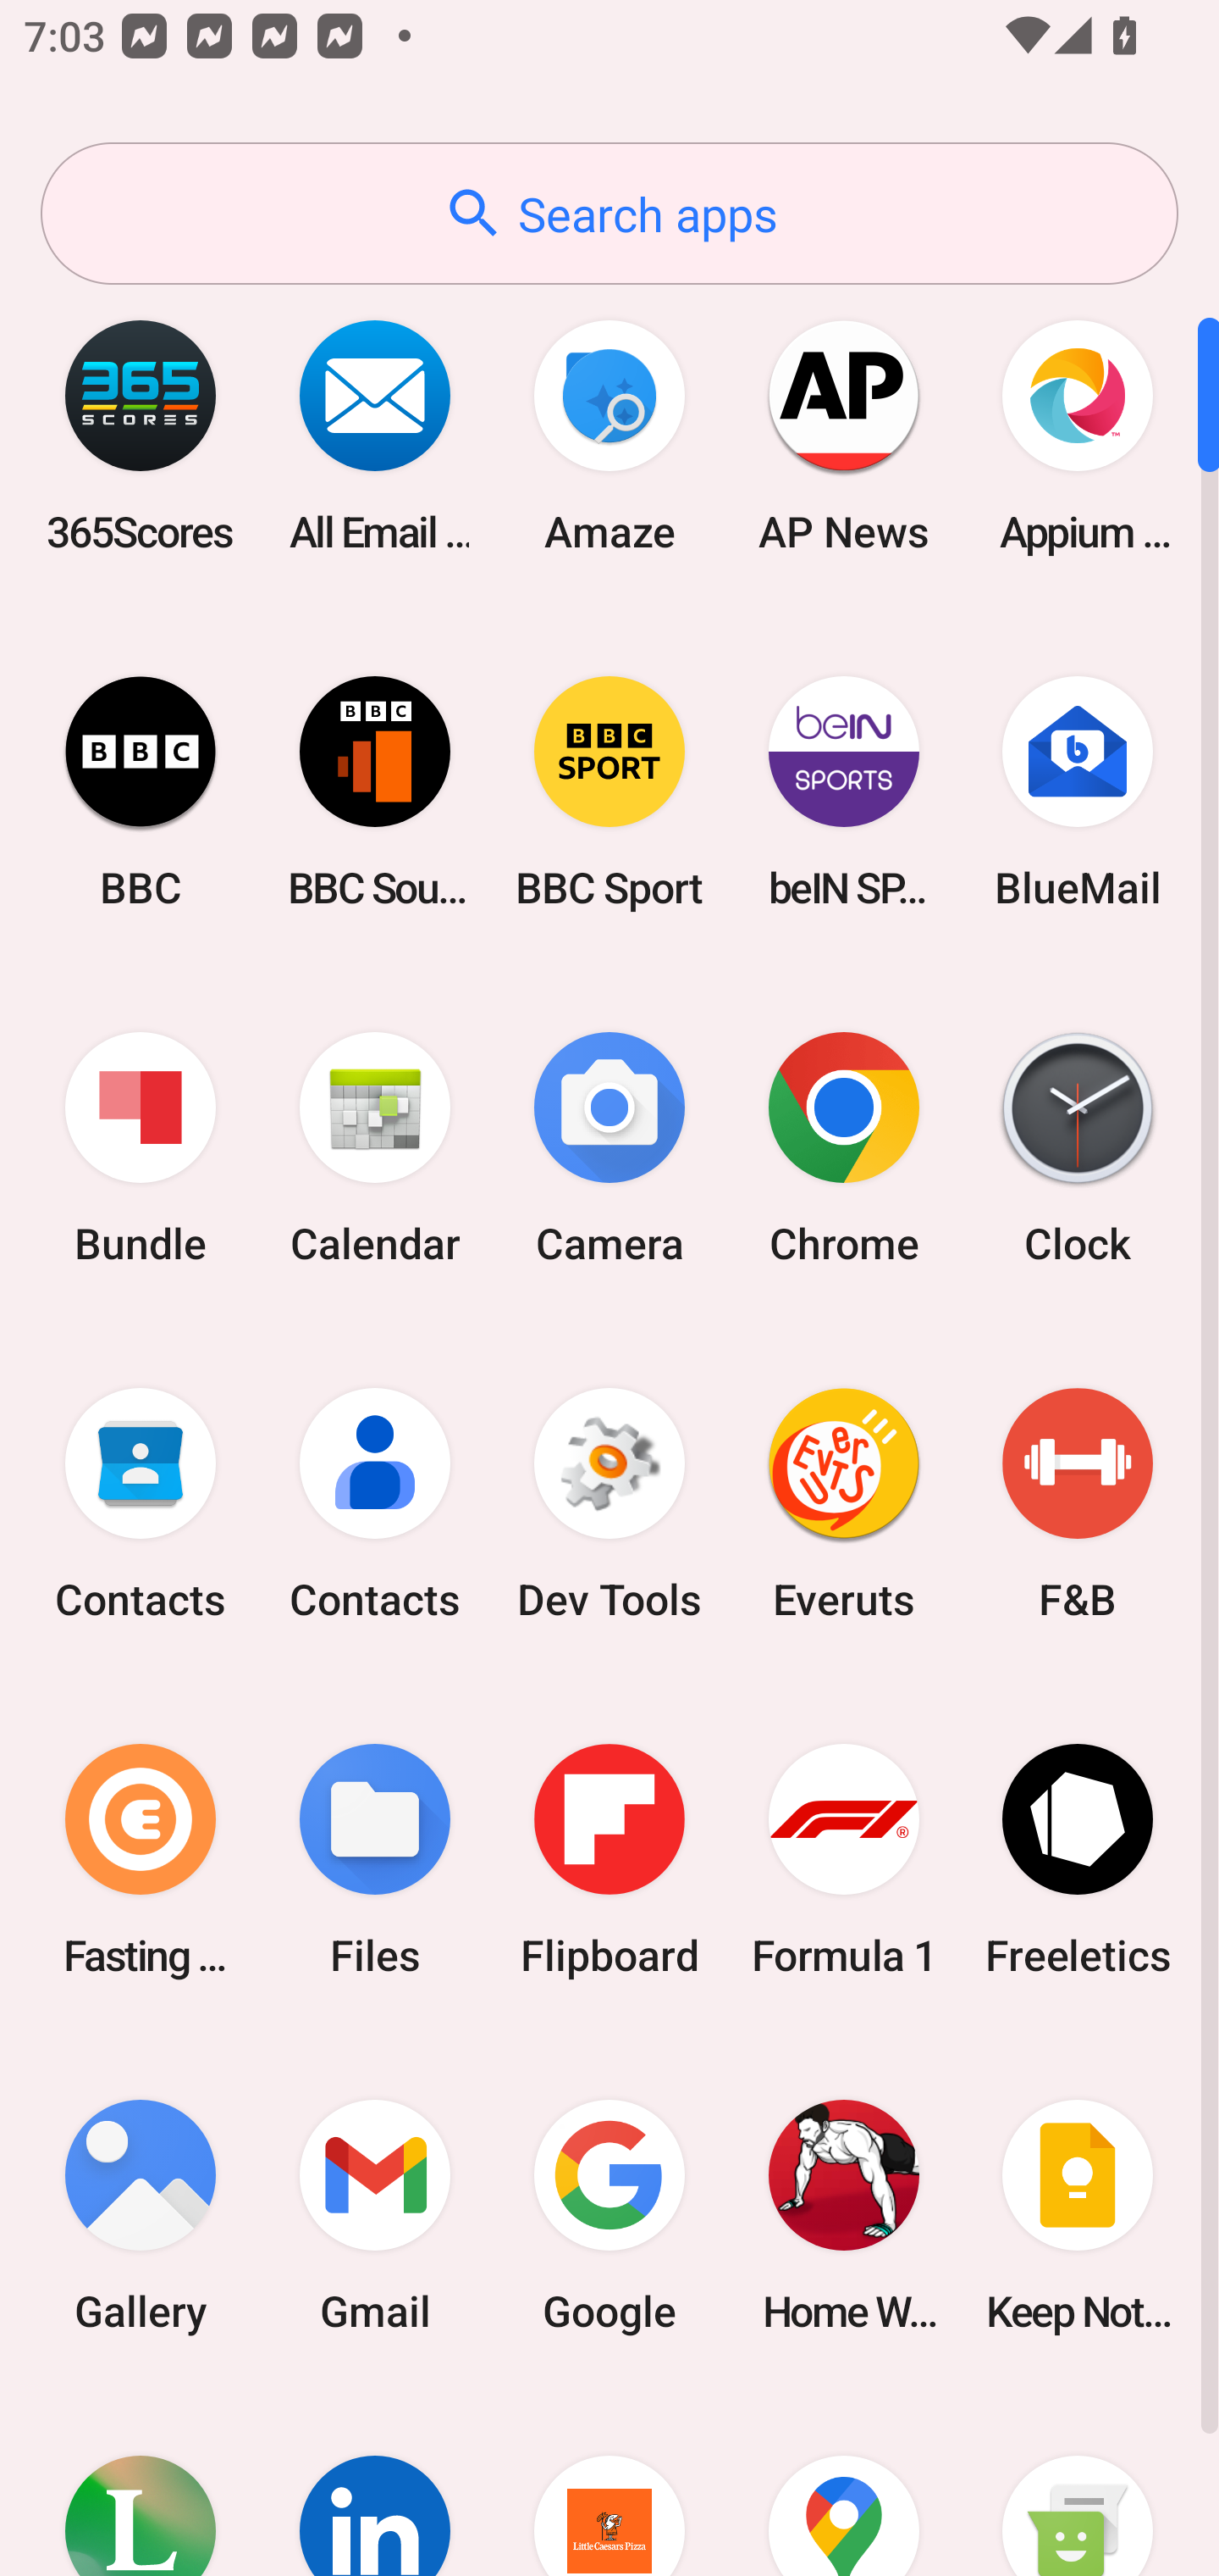  I want to click on Contacts, so click(141, 1504).